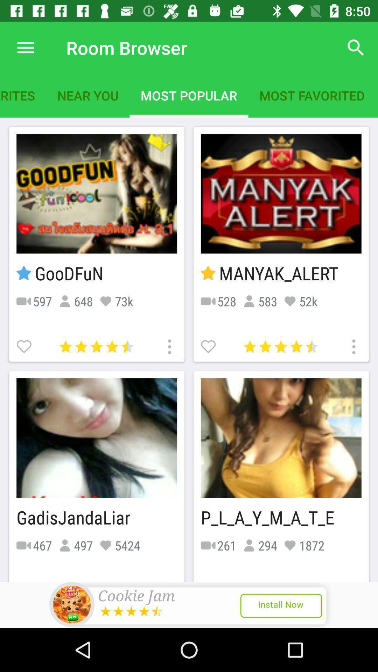  What do you see at coordinates (25, 346) in the screenshot?
I see `add to favorites` at bounding box center [25, 346].